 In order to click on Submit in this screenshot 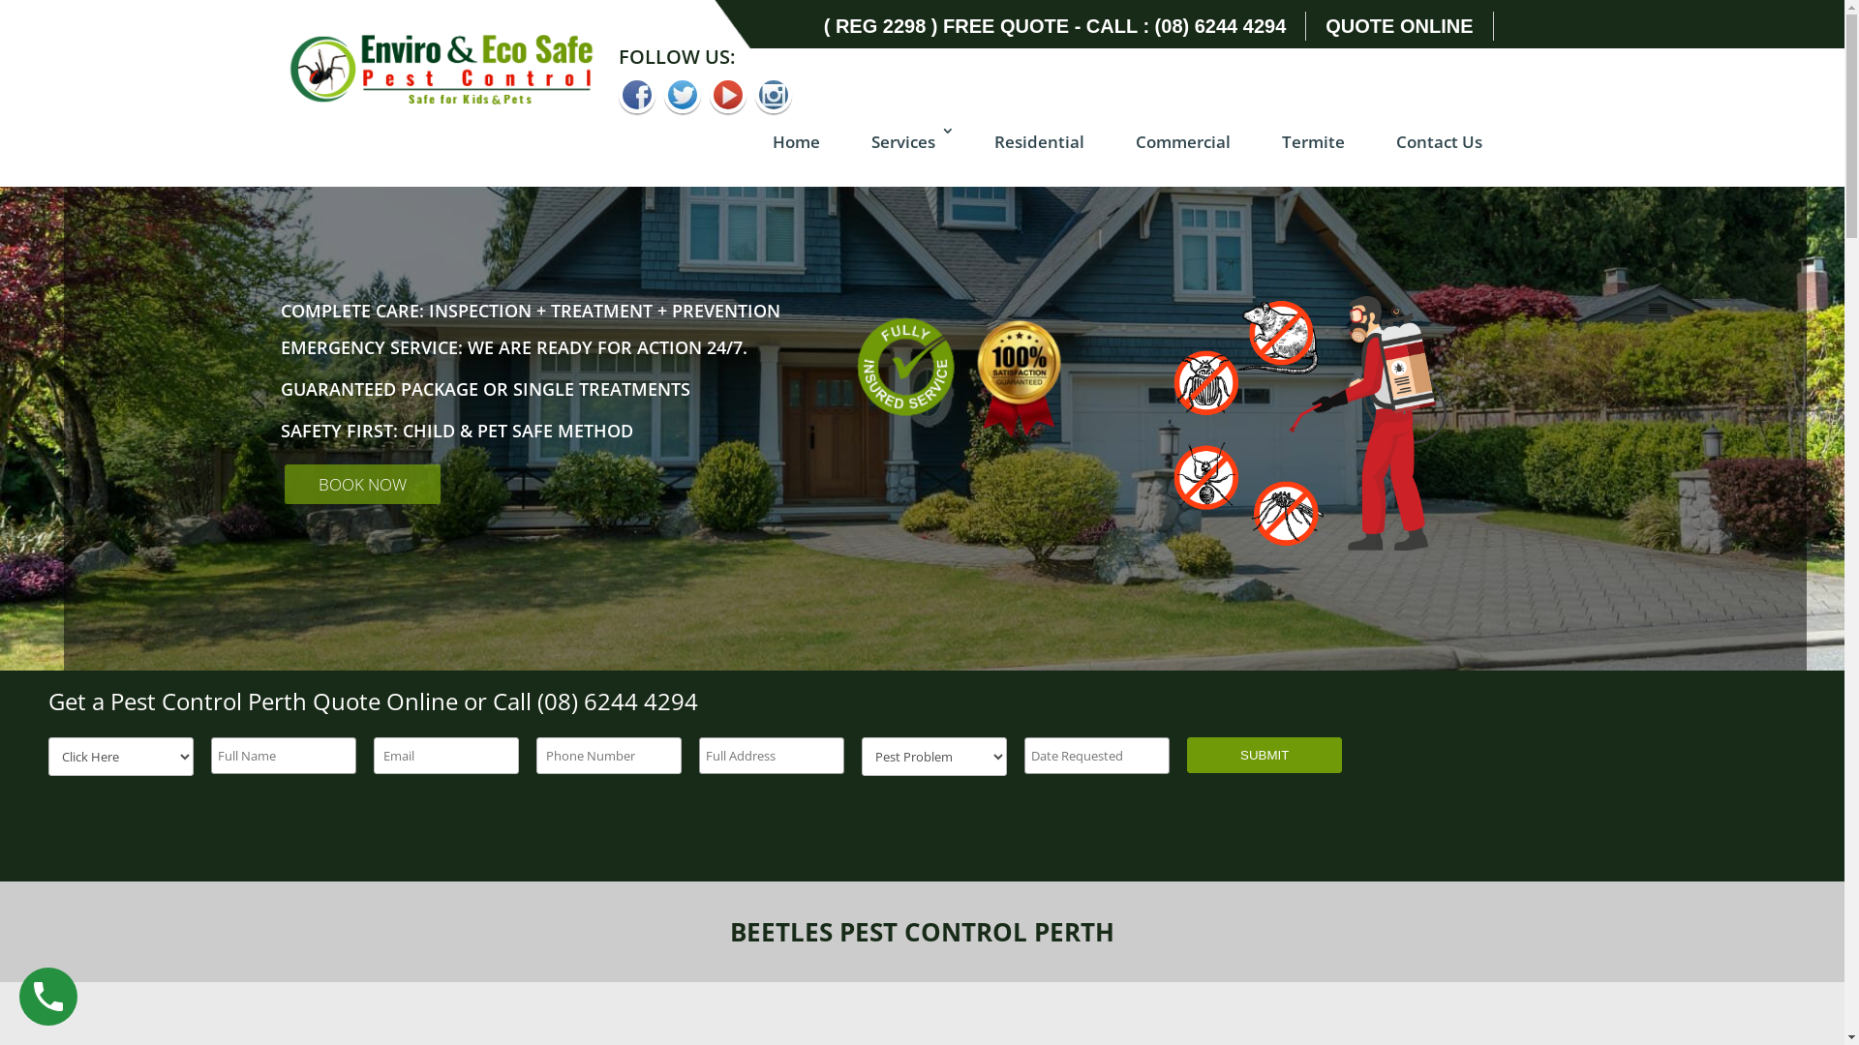, I will do `click(1265, 755)`.